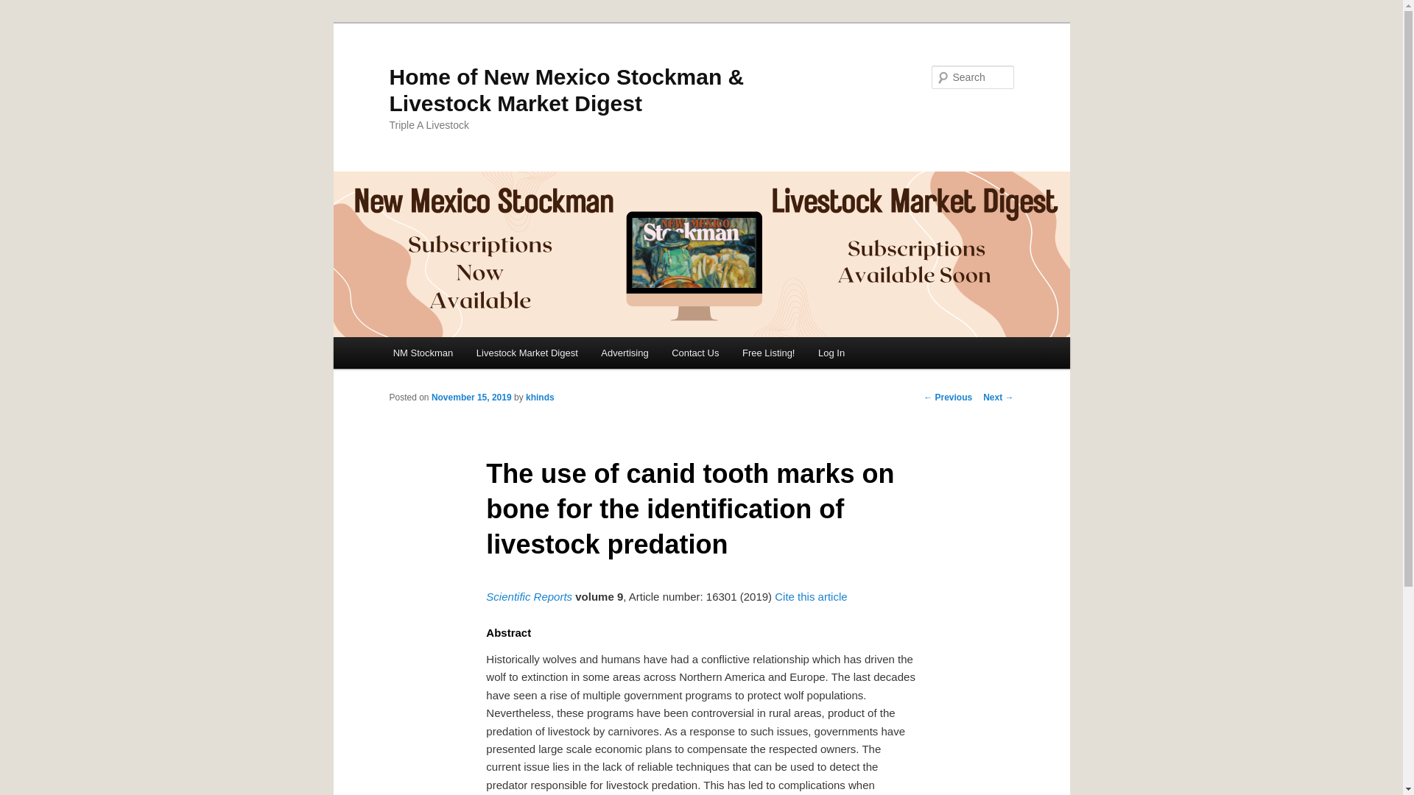 The image size is (1414, 795). Describe the element at coordinates (811, 596) in the screenshot. I see `Cite this article` at that location.